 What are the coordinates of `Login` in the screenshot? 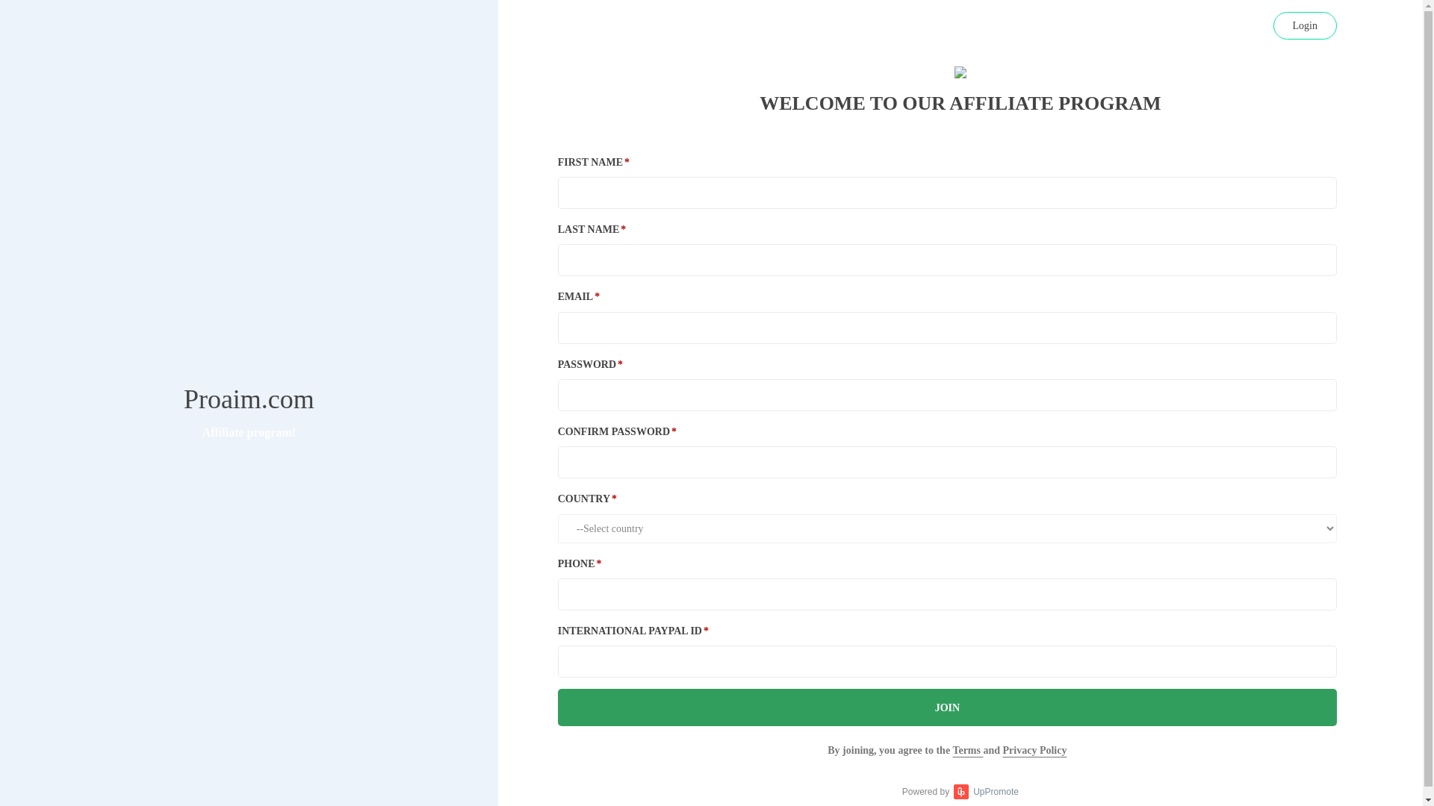 It's located at (1304, 19).